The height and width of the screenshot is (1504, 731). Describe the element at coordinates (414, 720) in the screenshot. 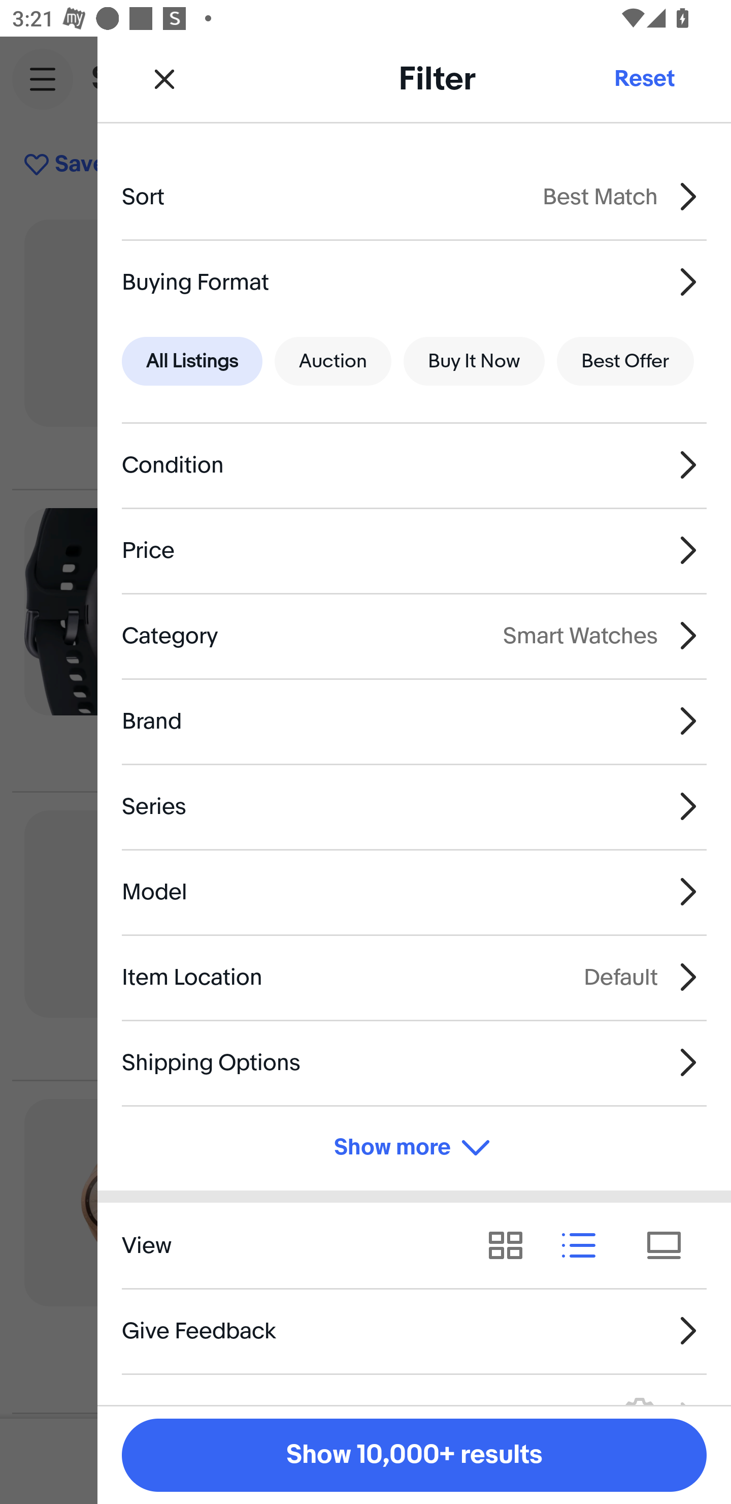

I see `Brand` at that location.